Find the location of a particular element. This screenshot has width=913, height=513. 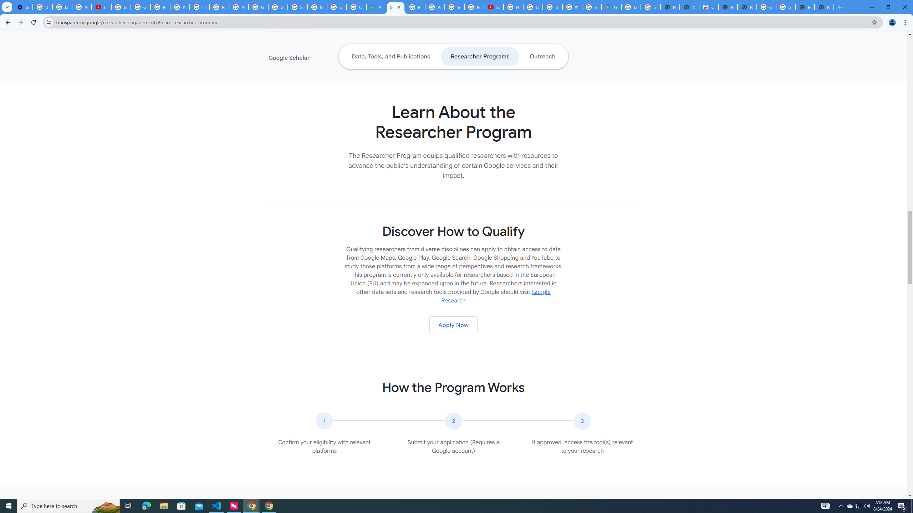

The number two in a circular icon. is located at coordinates (453, 421).